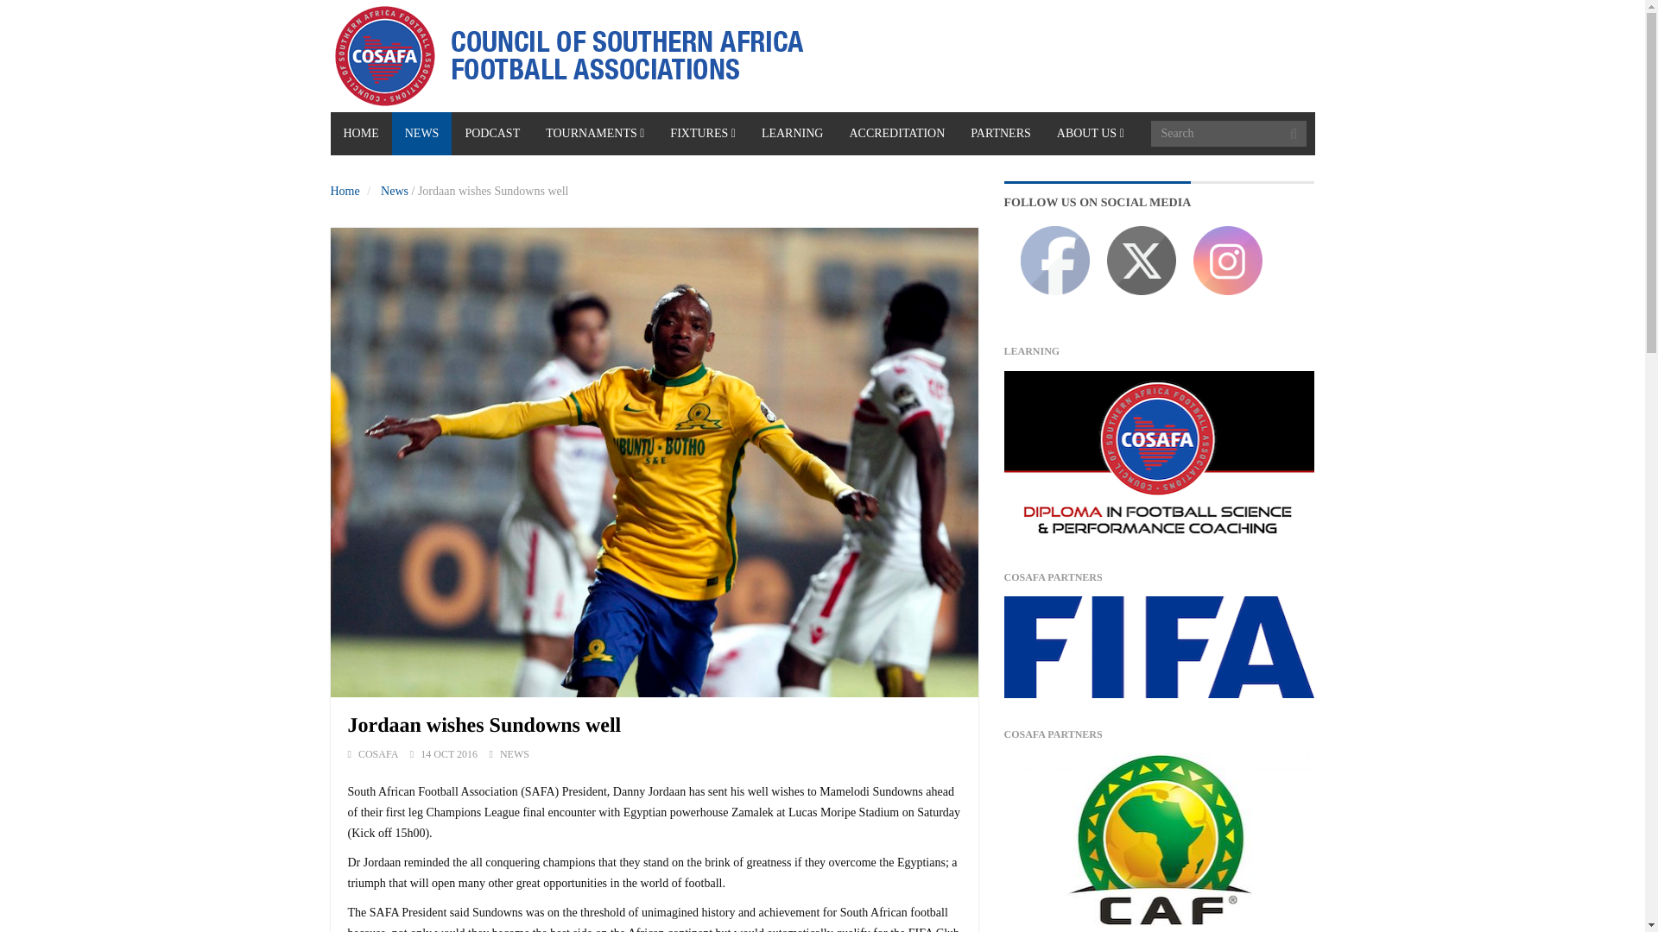 The height and width of the screenshot is (932, 1658). I want to click on PODCAST, so click(491, 133).